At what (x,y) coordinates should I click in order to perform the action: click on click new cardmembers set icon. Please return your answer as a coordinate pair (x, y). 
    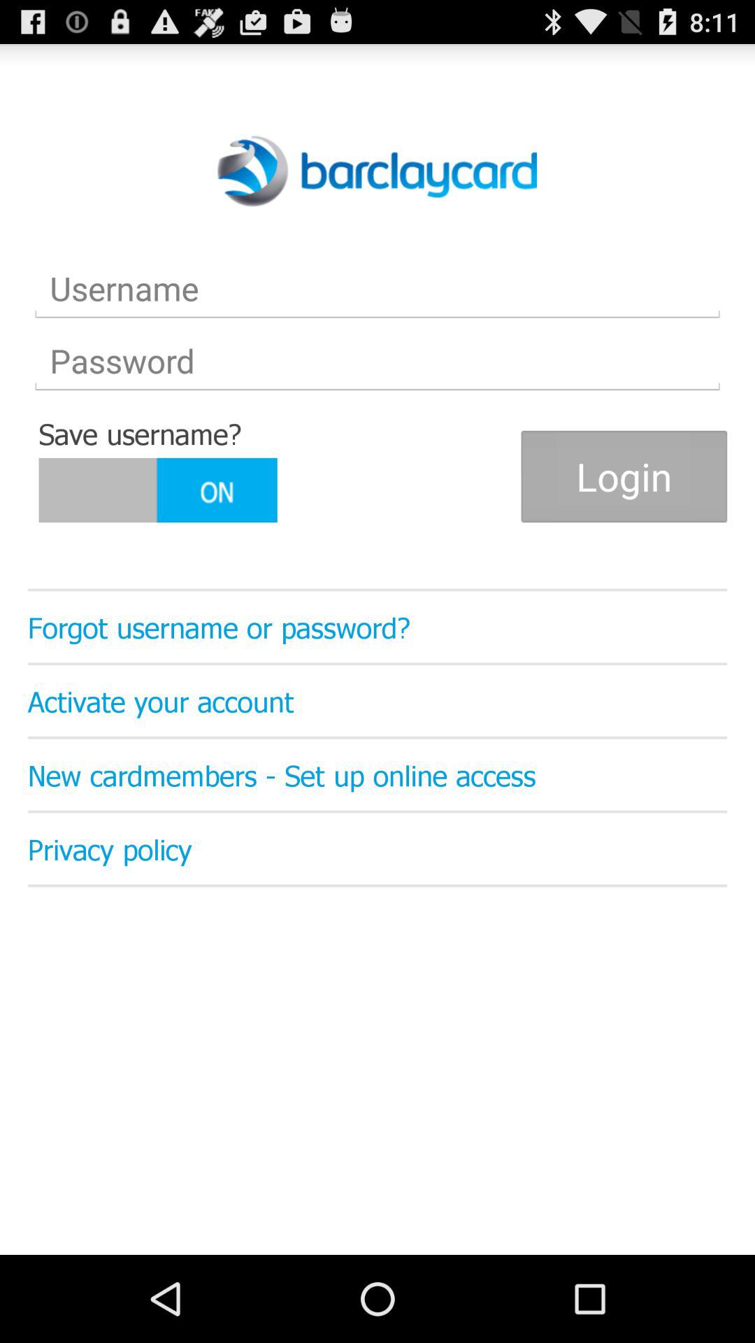
    Looking at the image, I should click on (377, 774).